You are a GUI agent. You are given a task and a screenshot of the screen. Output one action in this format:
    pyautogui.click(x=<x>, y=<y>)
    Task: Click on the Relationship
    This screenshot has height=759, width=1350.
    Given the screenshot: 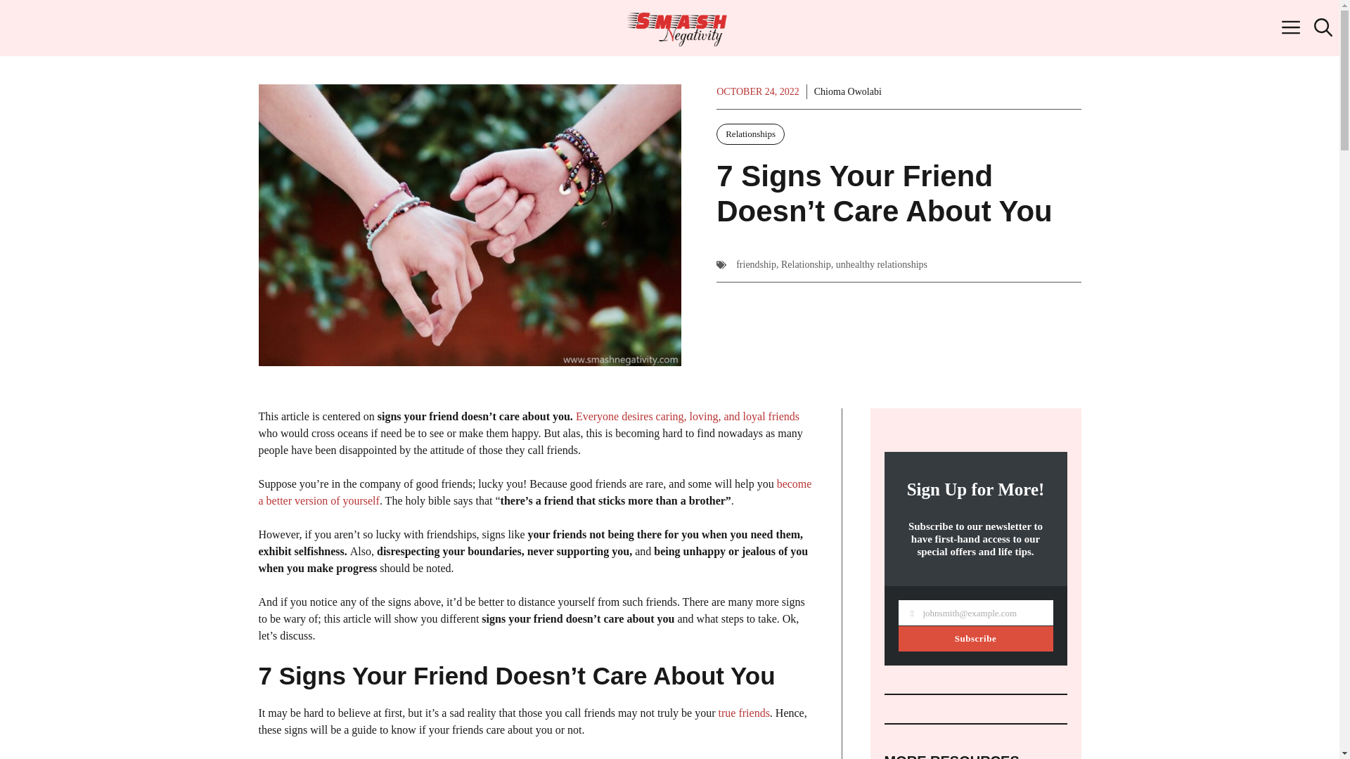 What is the action you would take?
    pyautogui.click(x=806, y=264)
    